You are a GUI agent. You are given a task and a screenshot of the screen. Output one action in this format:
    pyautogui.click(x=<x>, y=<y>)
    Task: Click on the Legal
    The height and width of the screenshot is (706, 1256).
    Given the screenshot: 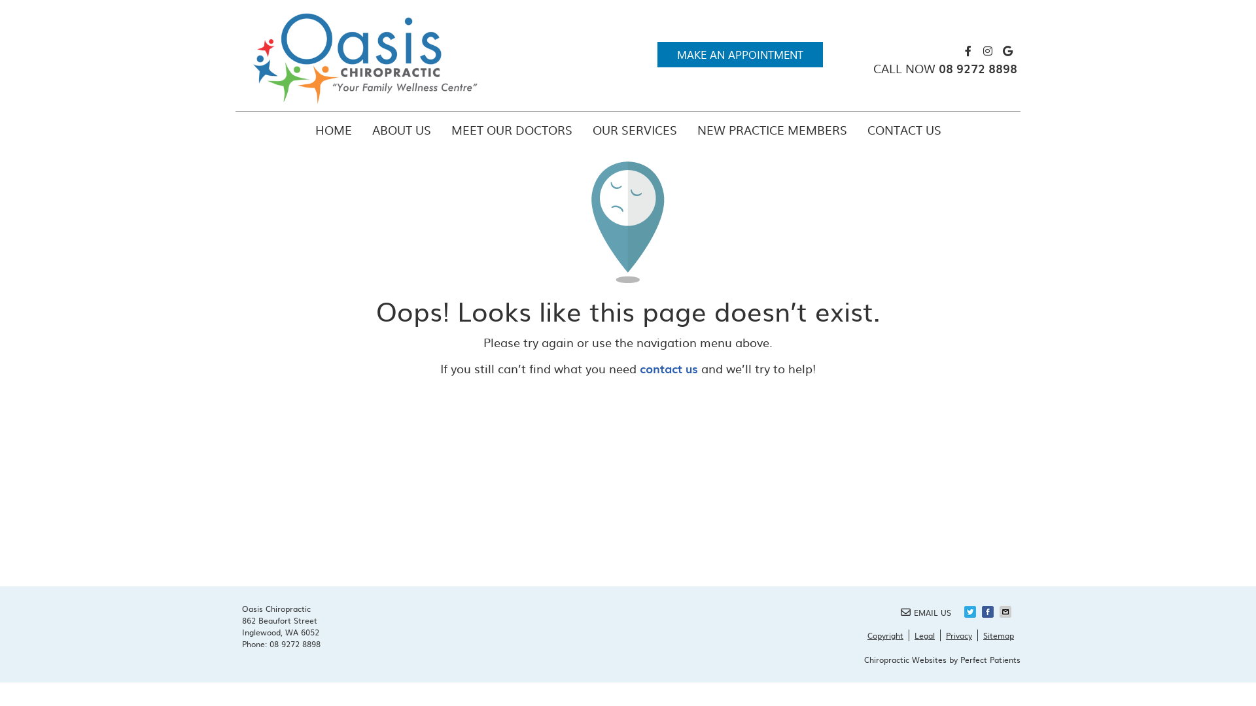 What is the action you would take?
    pyautogui.click(x=925, y=635)
    